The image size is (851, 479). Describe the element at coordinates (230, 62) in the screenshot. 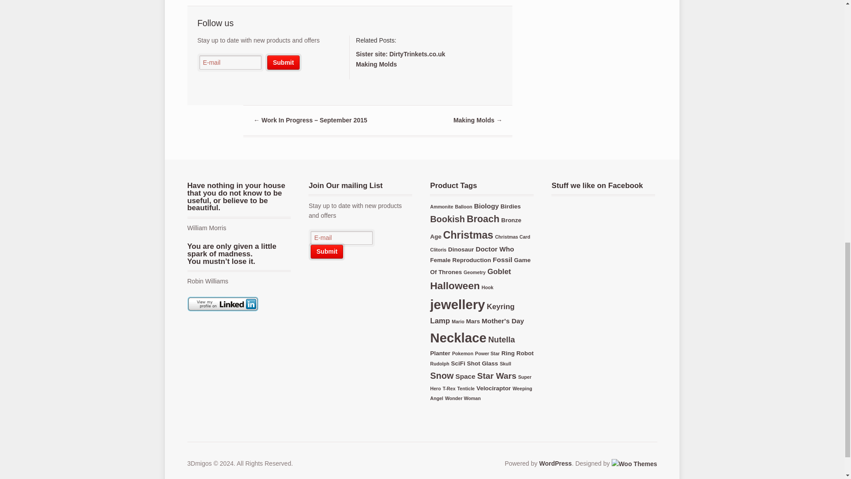

I see `E-mail` at that location.